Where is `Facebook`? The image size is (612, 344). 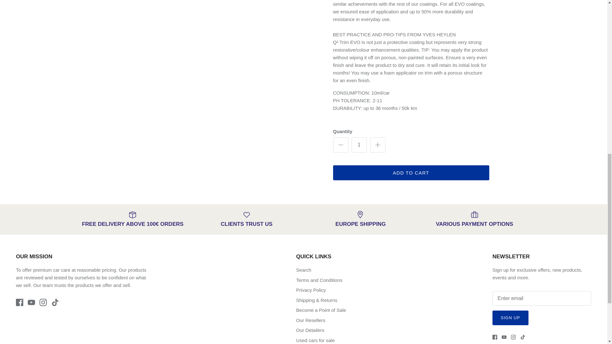
Facebook is located at coordinates (19, 303).